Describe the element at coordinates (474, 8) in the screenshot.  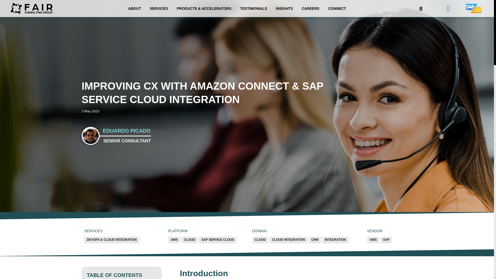
I see `sap-gold-partner-2023` at that location.